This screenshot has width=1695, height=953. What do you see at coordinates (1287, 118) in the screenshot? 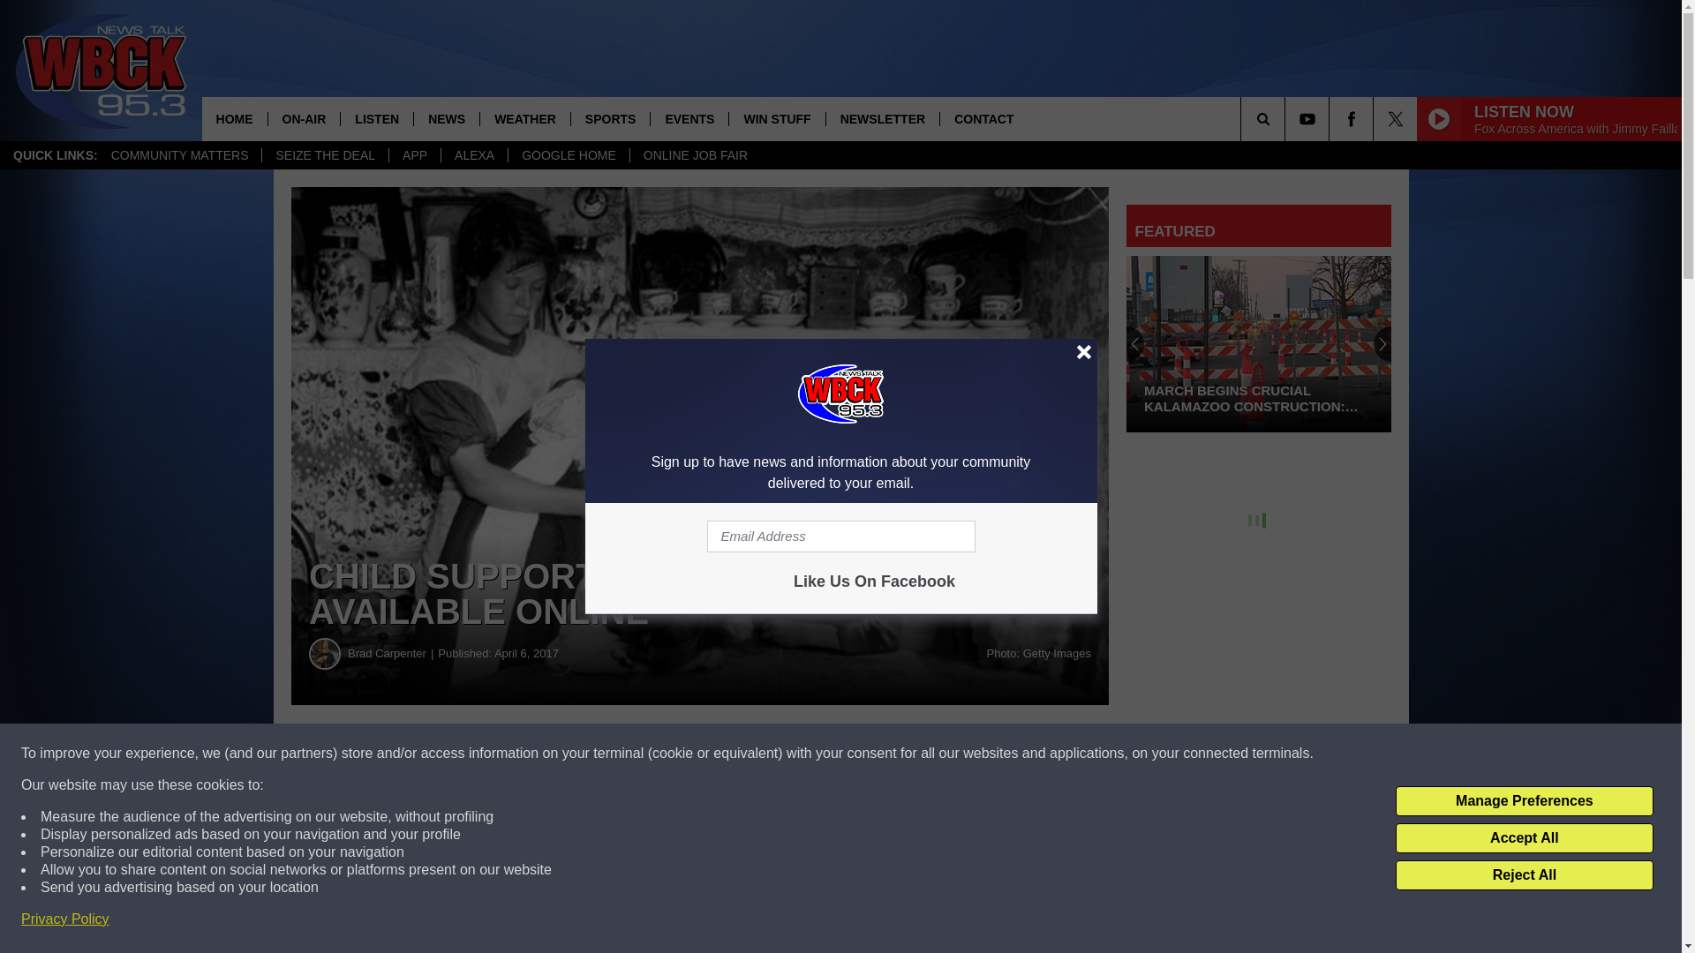
I see `SEARCH` at bounding box center [1287, 118].